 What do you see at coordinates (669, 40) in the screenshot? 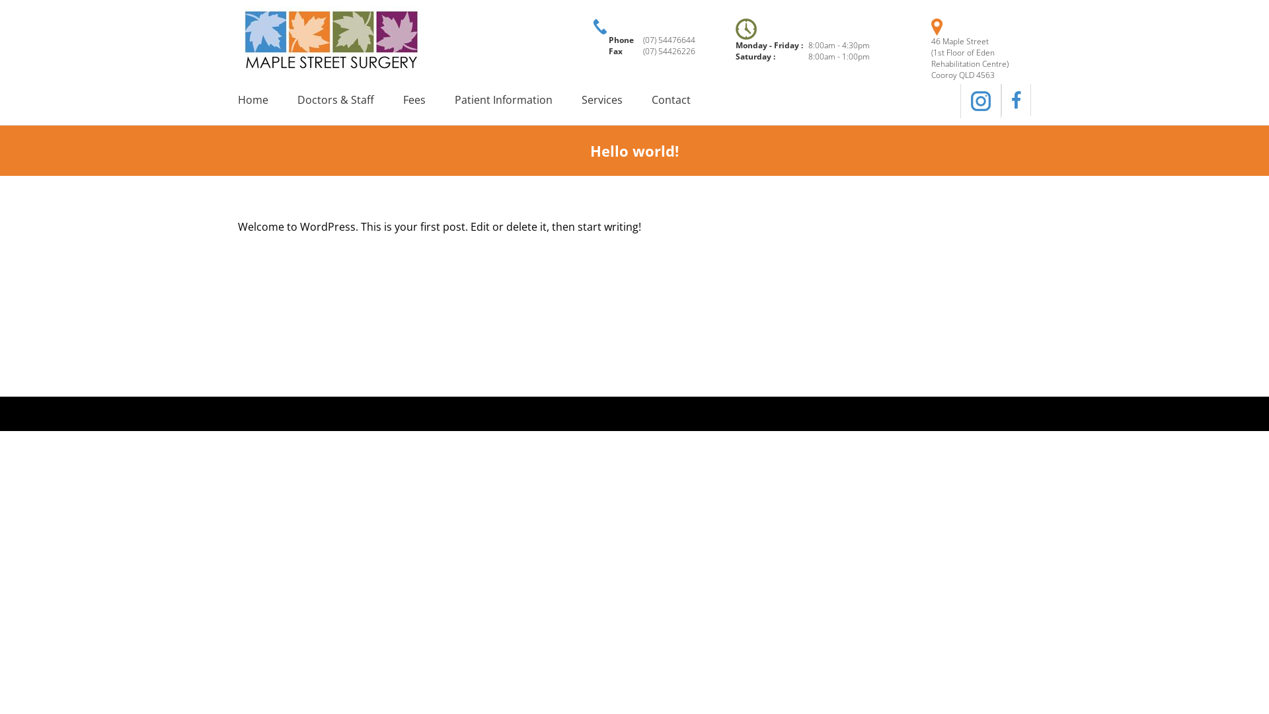
I see `(07) 54476644` at bounding box center [669, 40].